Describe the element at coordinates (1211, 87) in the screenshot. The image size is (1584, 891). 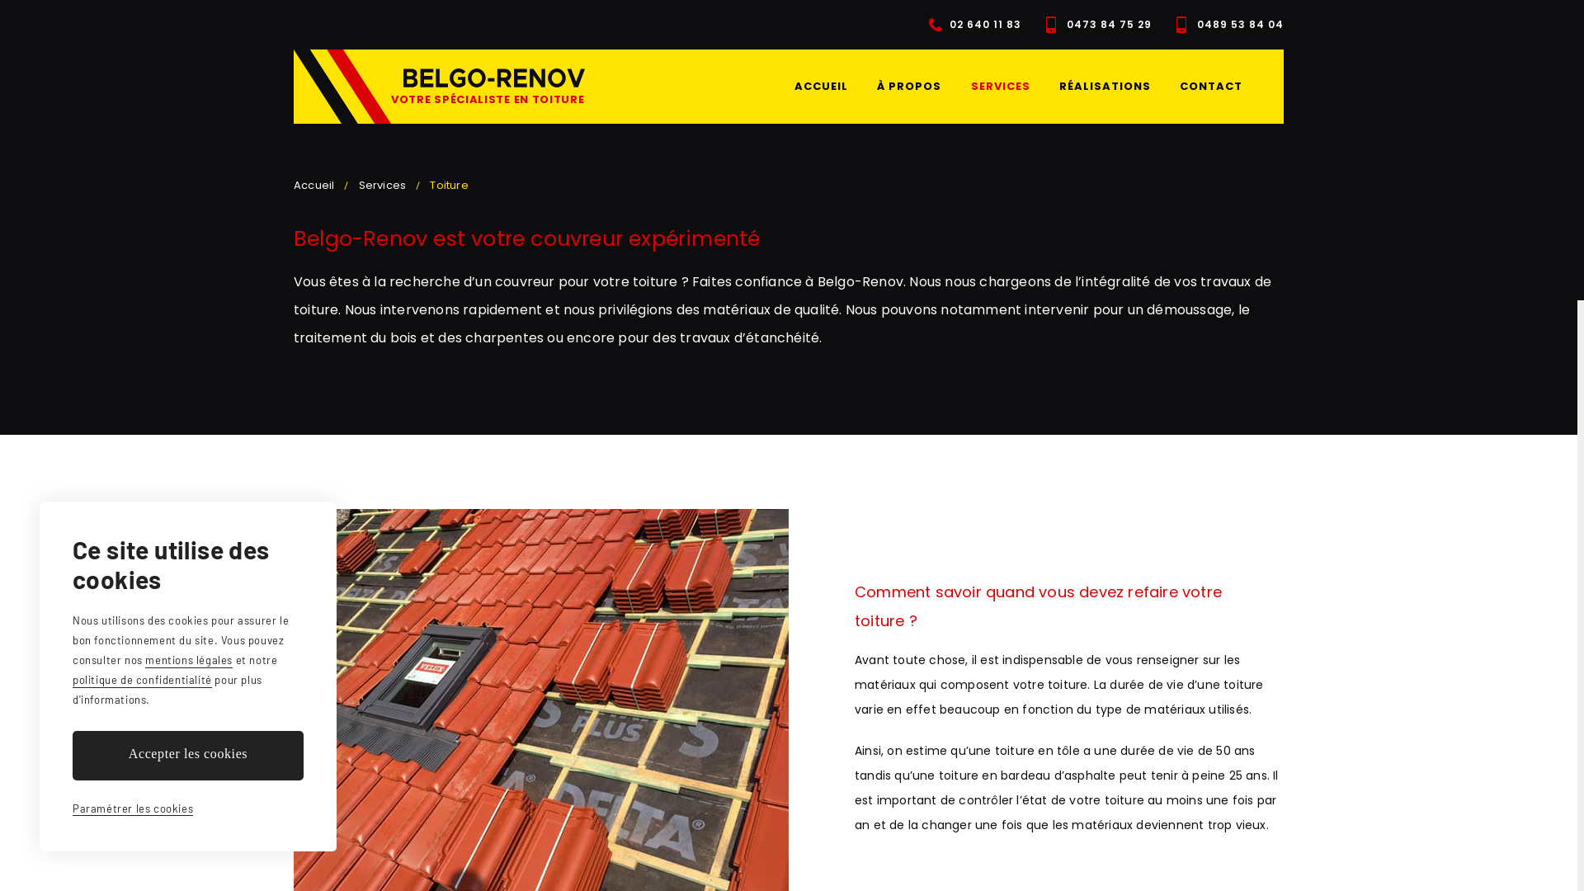
I see `CONTACT` at that location.